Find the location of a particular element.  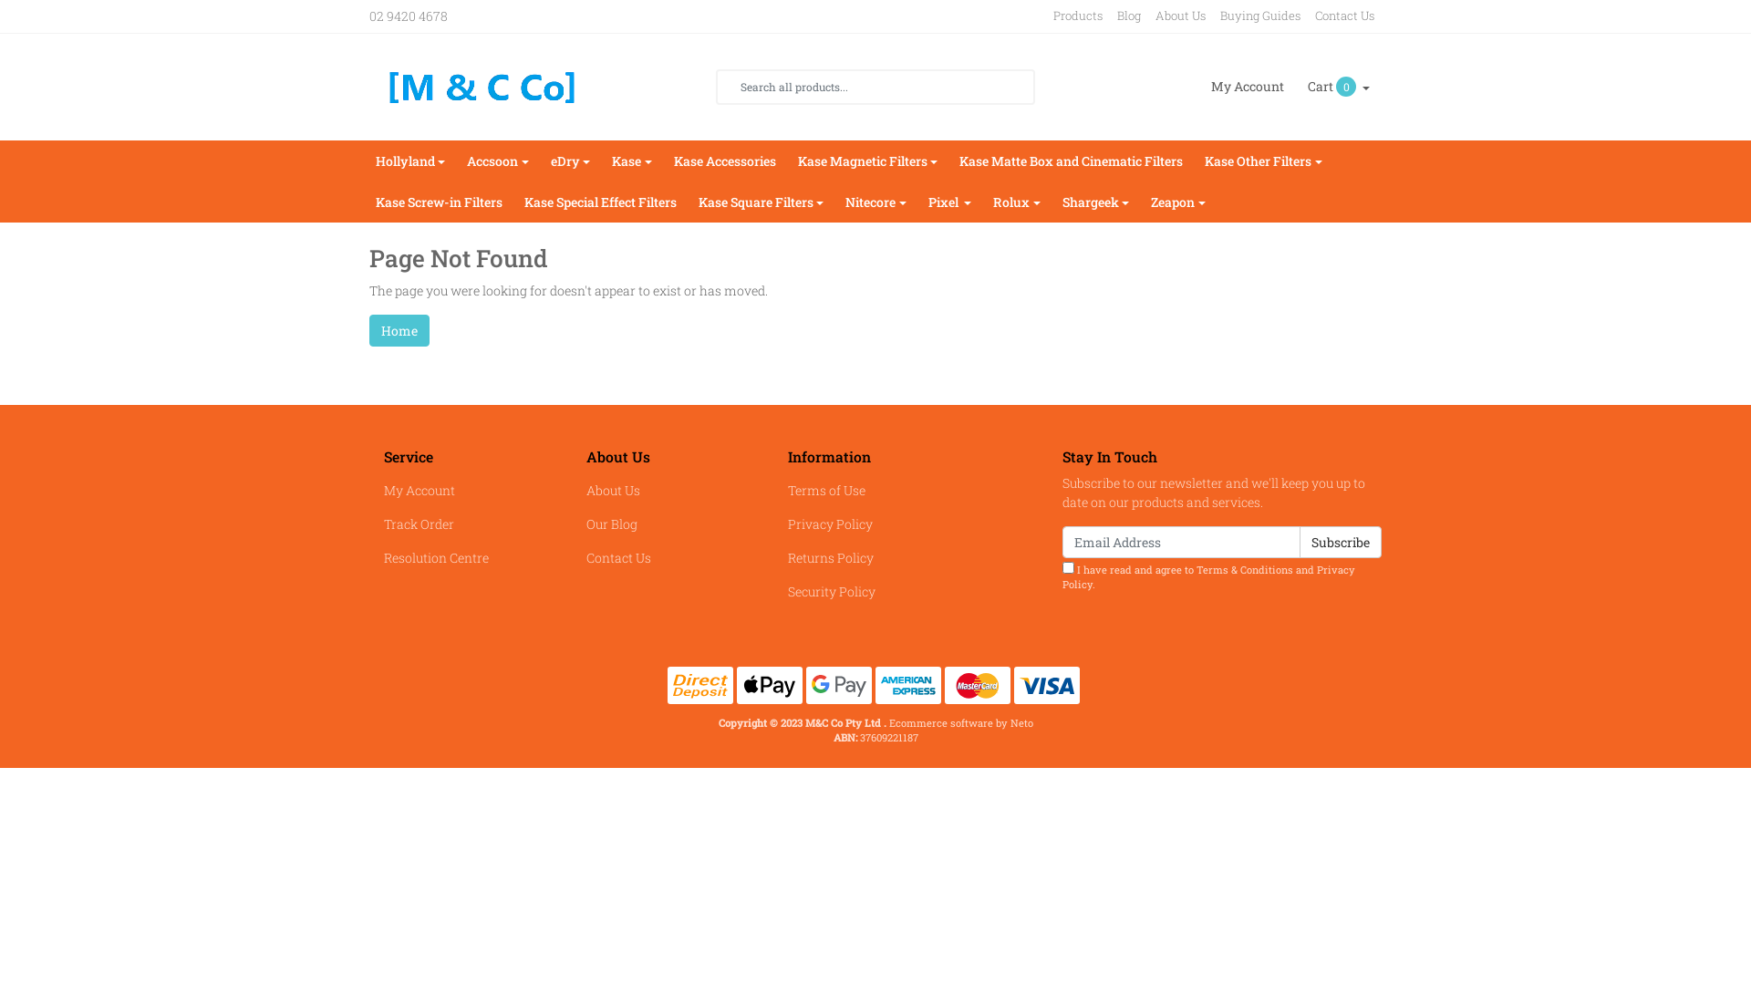

About Us is located at coordinates (659, 491).